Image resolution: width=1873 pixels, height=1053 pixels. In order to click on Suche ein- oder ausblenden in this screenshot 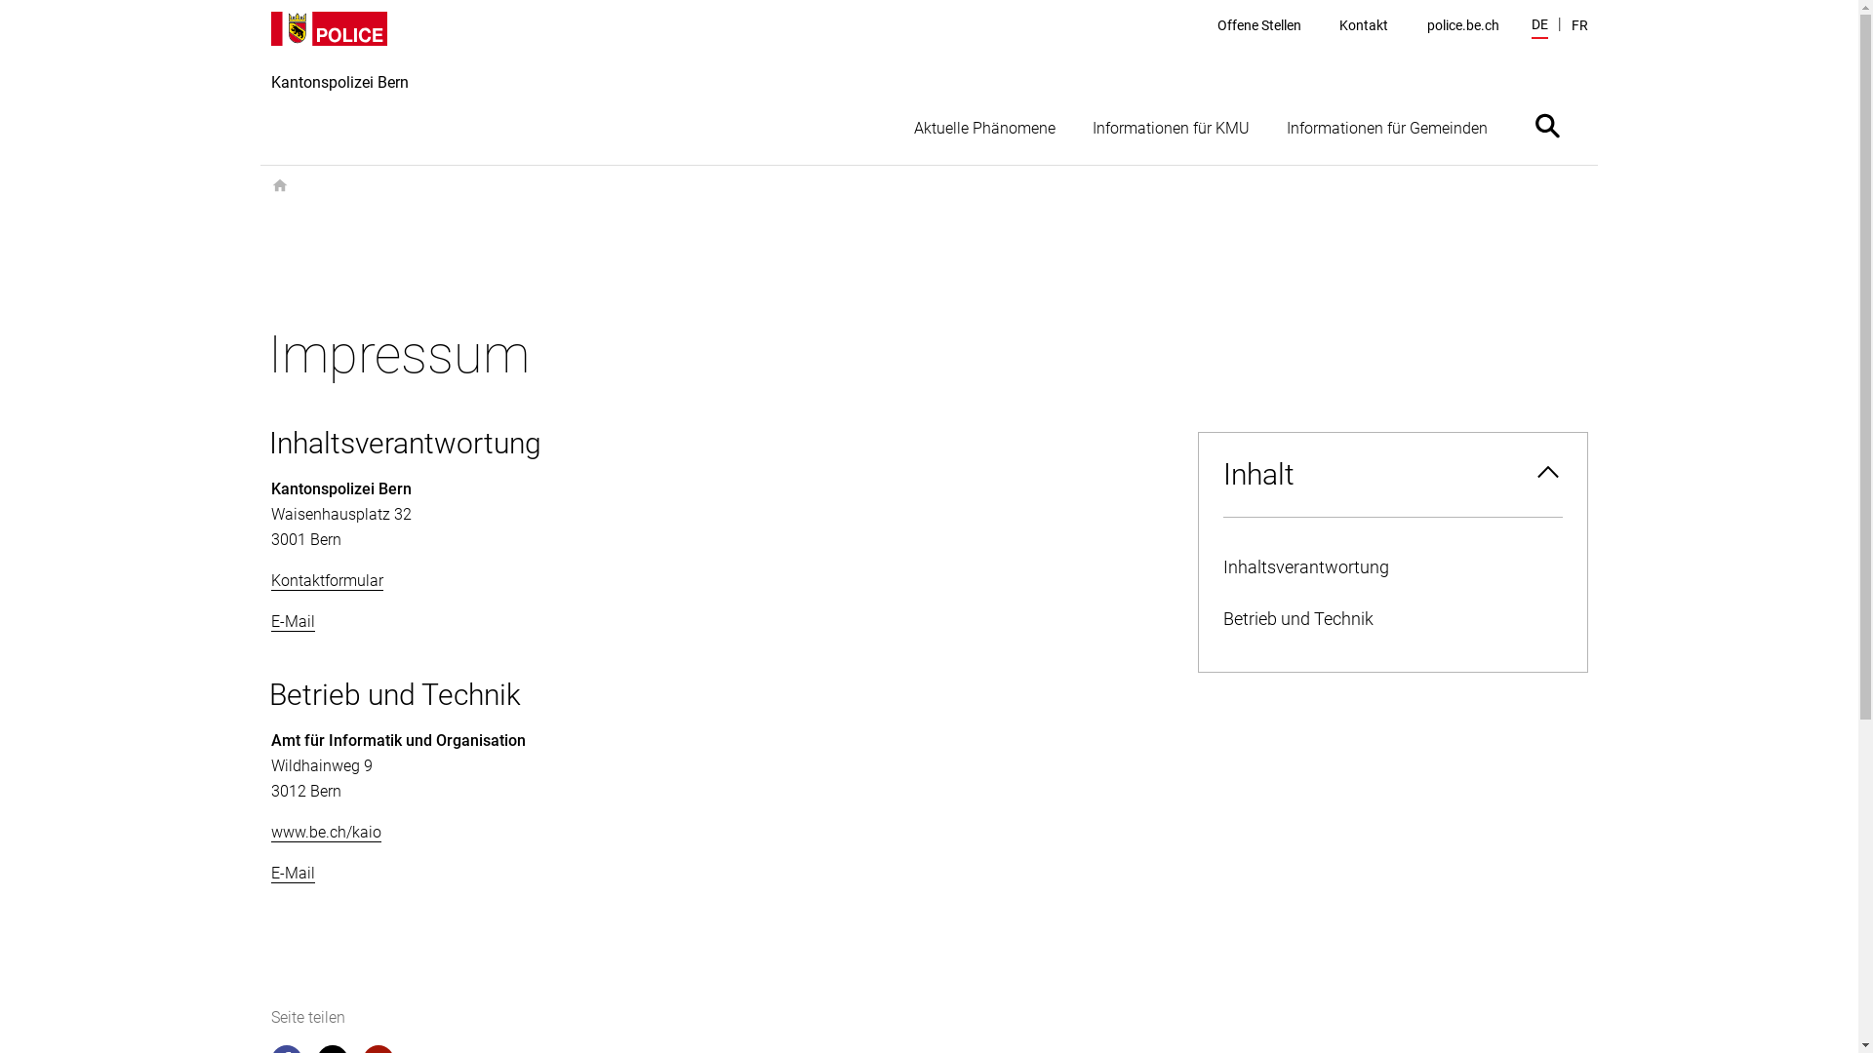, I will do `click(1547, 125)`.